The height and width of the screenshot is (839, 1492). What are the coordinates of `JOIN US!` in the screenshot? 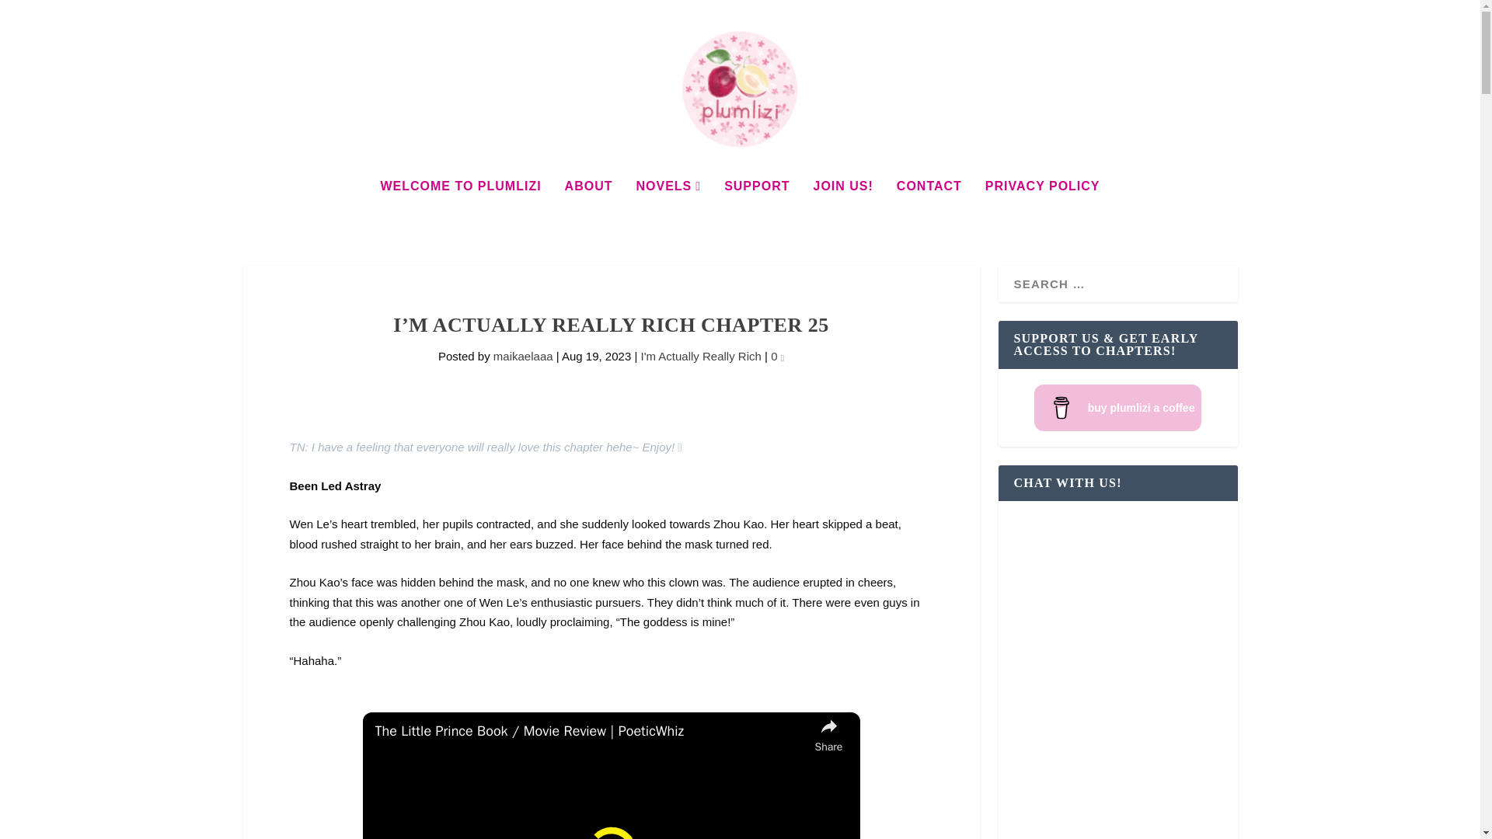 It's located at (842, 207).